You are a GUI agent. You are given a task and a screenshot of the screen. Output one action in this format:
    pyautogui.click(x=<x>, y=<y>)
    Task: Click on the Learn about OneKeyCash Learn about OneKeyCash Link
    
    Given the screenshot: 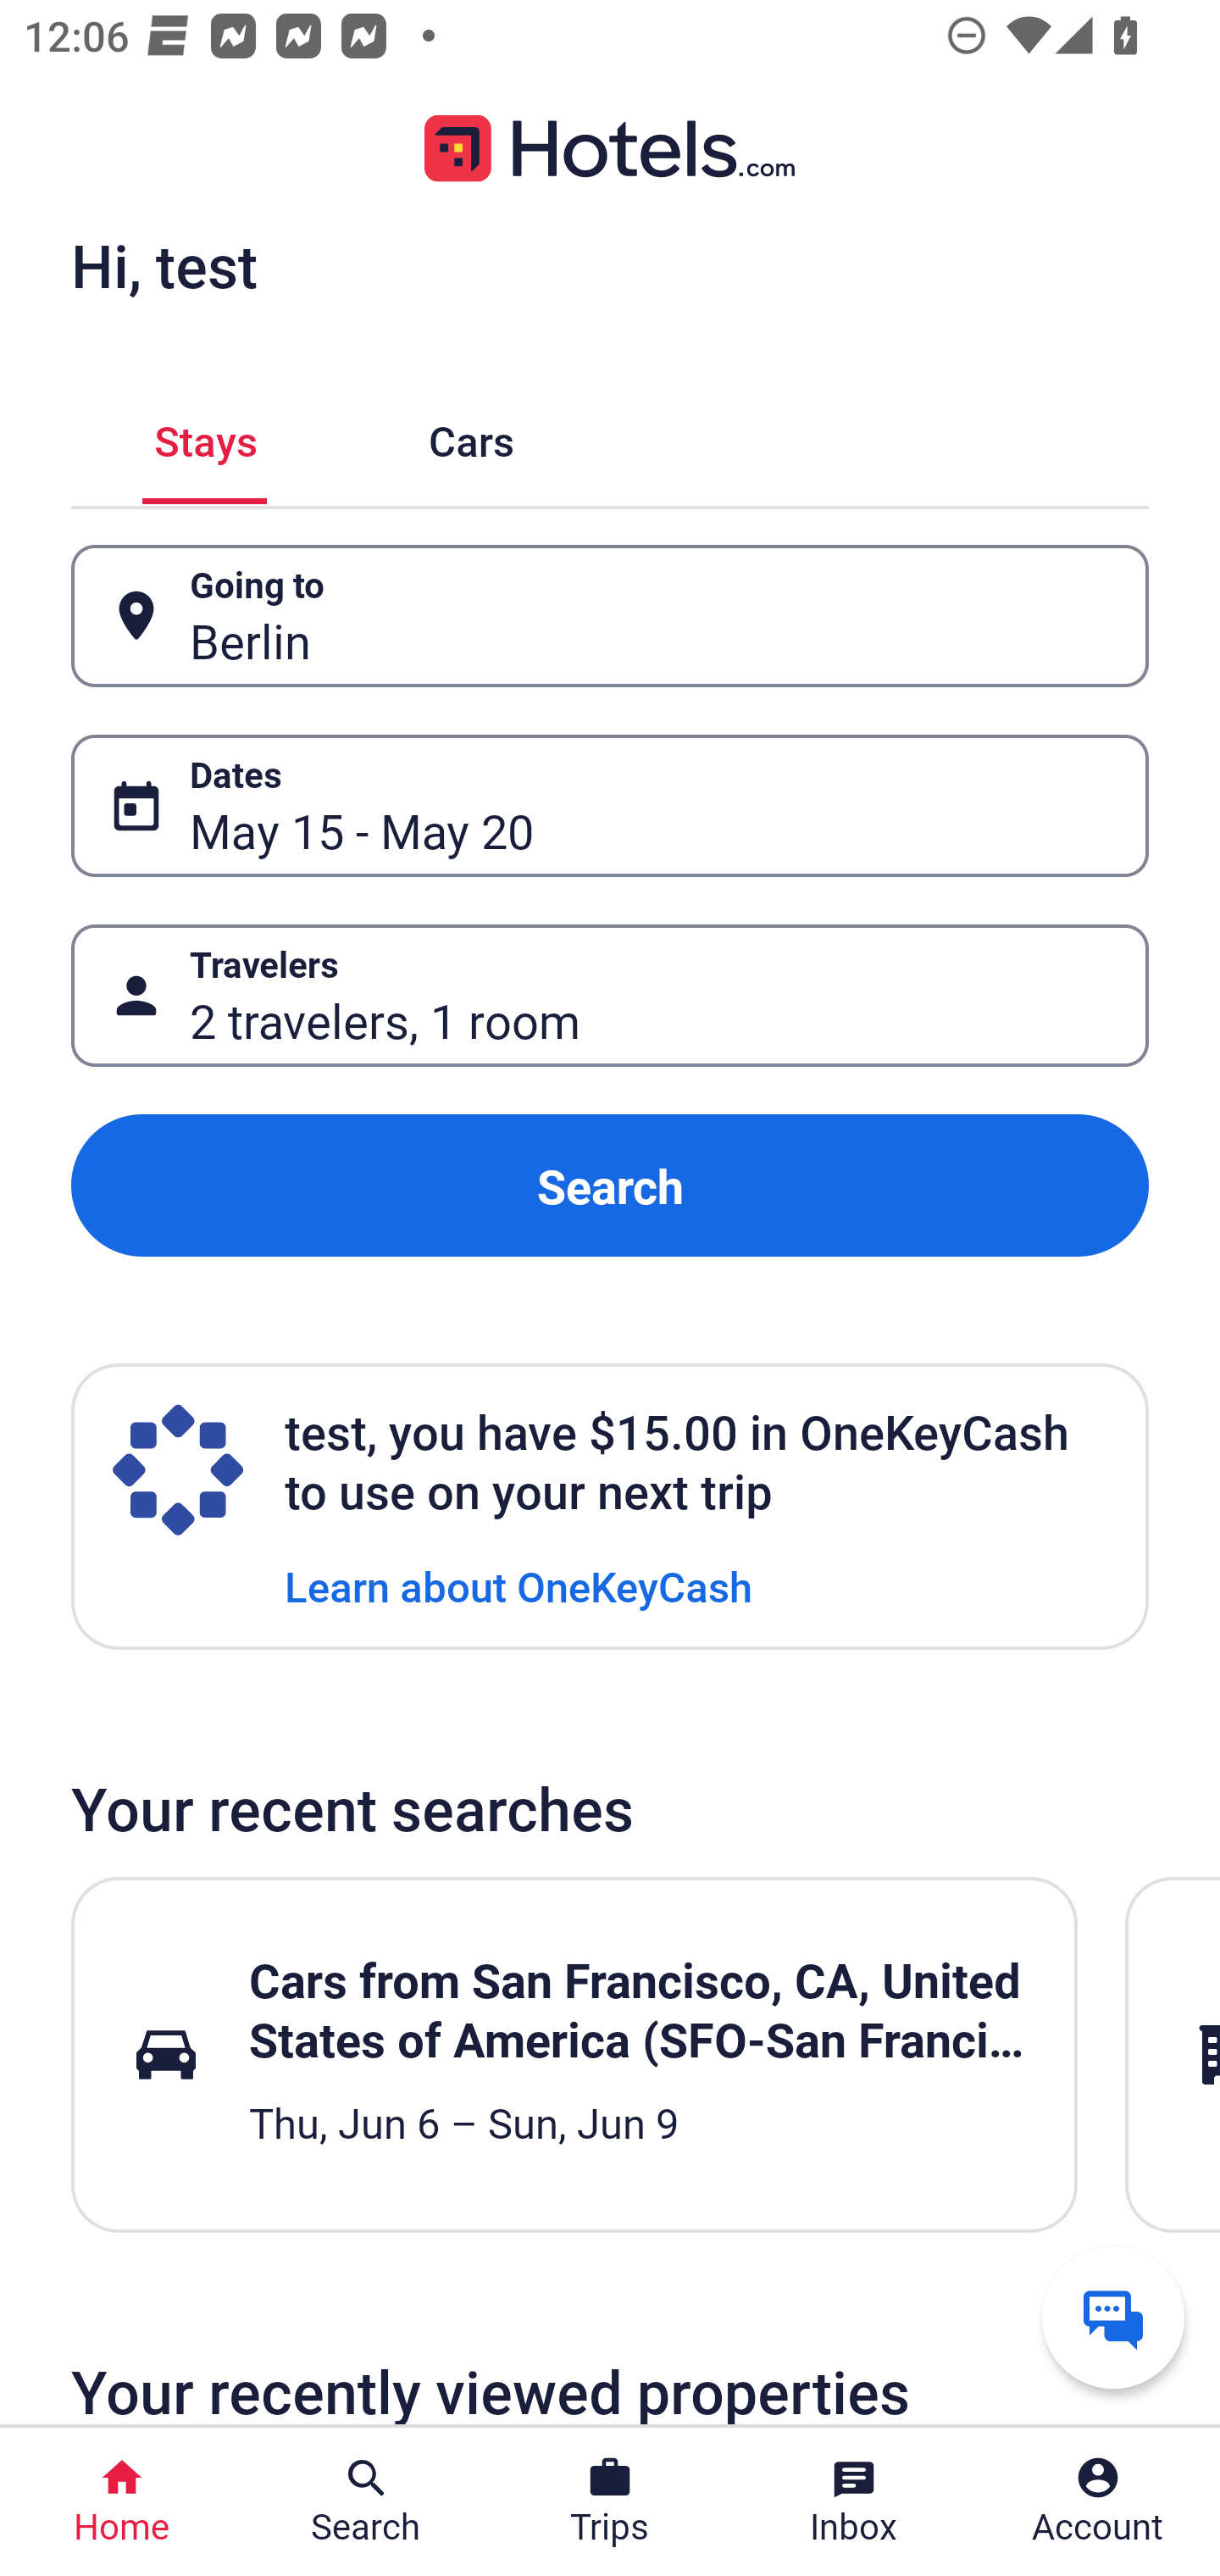 What is the action you would take?
    pyautogui.click(x=518, y=1585)
    